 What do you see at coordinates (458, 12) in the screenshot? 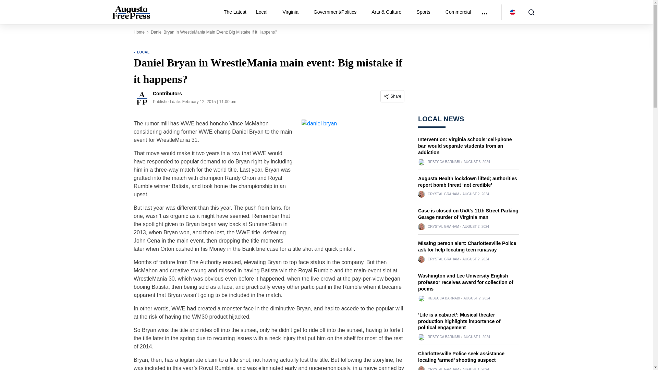
I see `Commercial` at bounding box center [458, 12].